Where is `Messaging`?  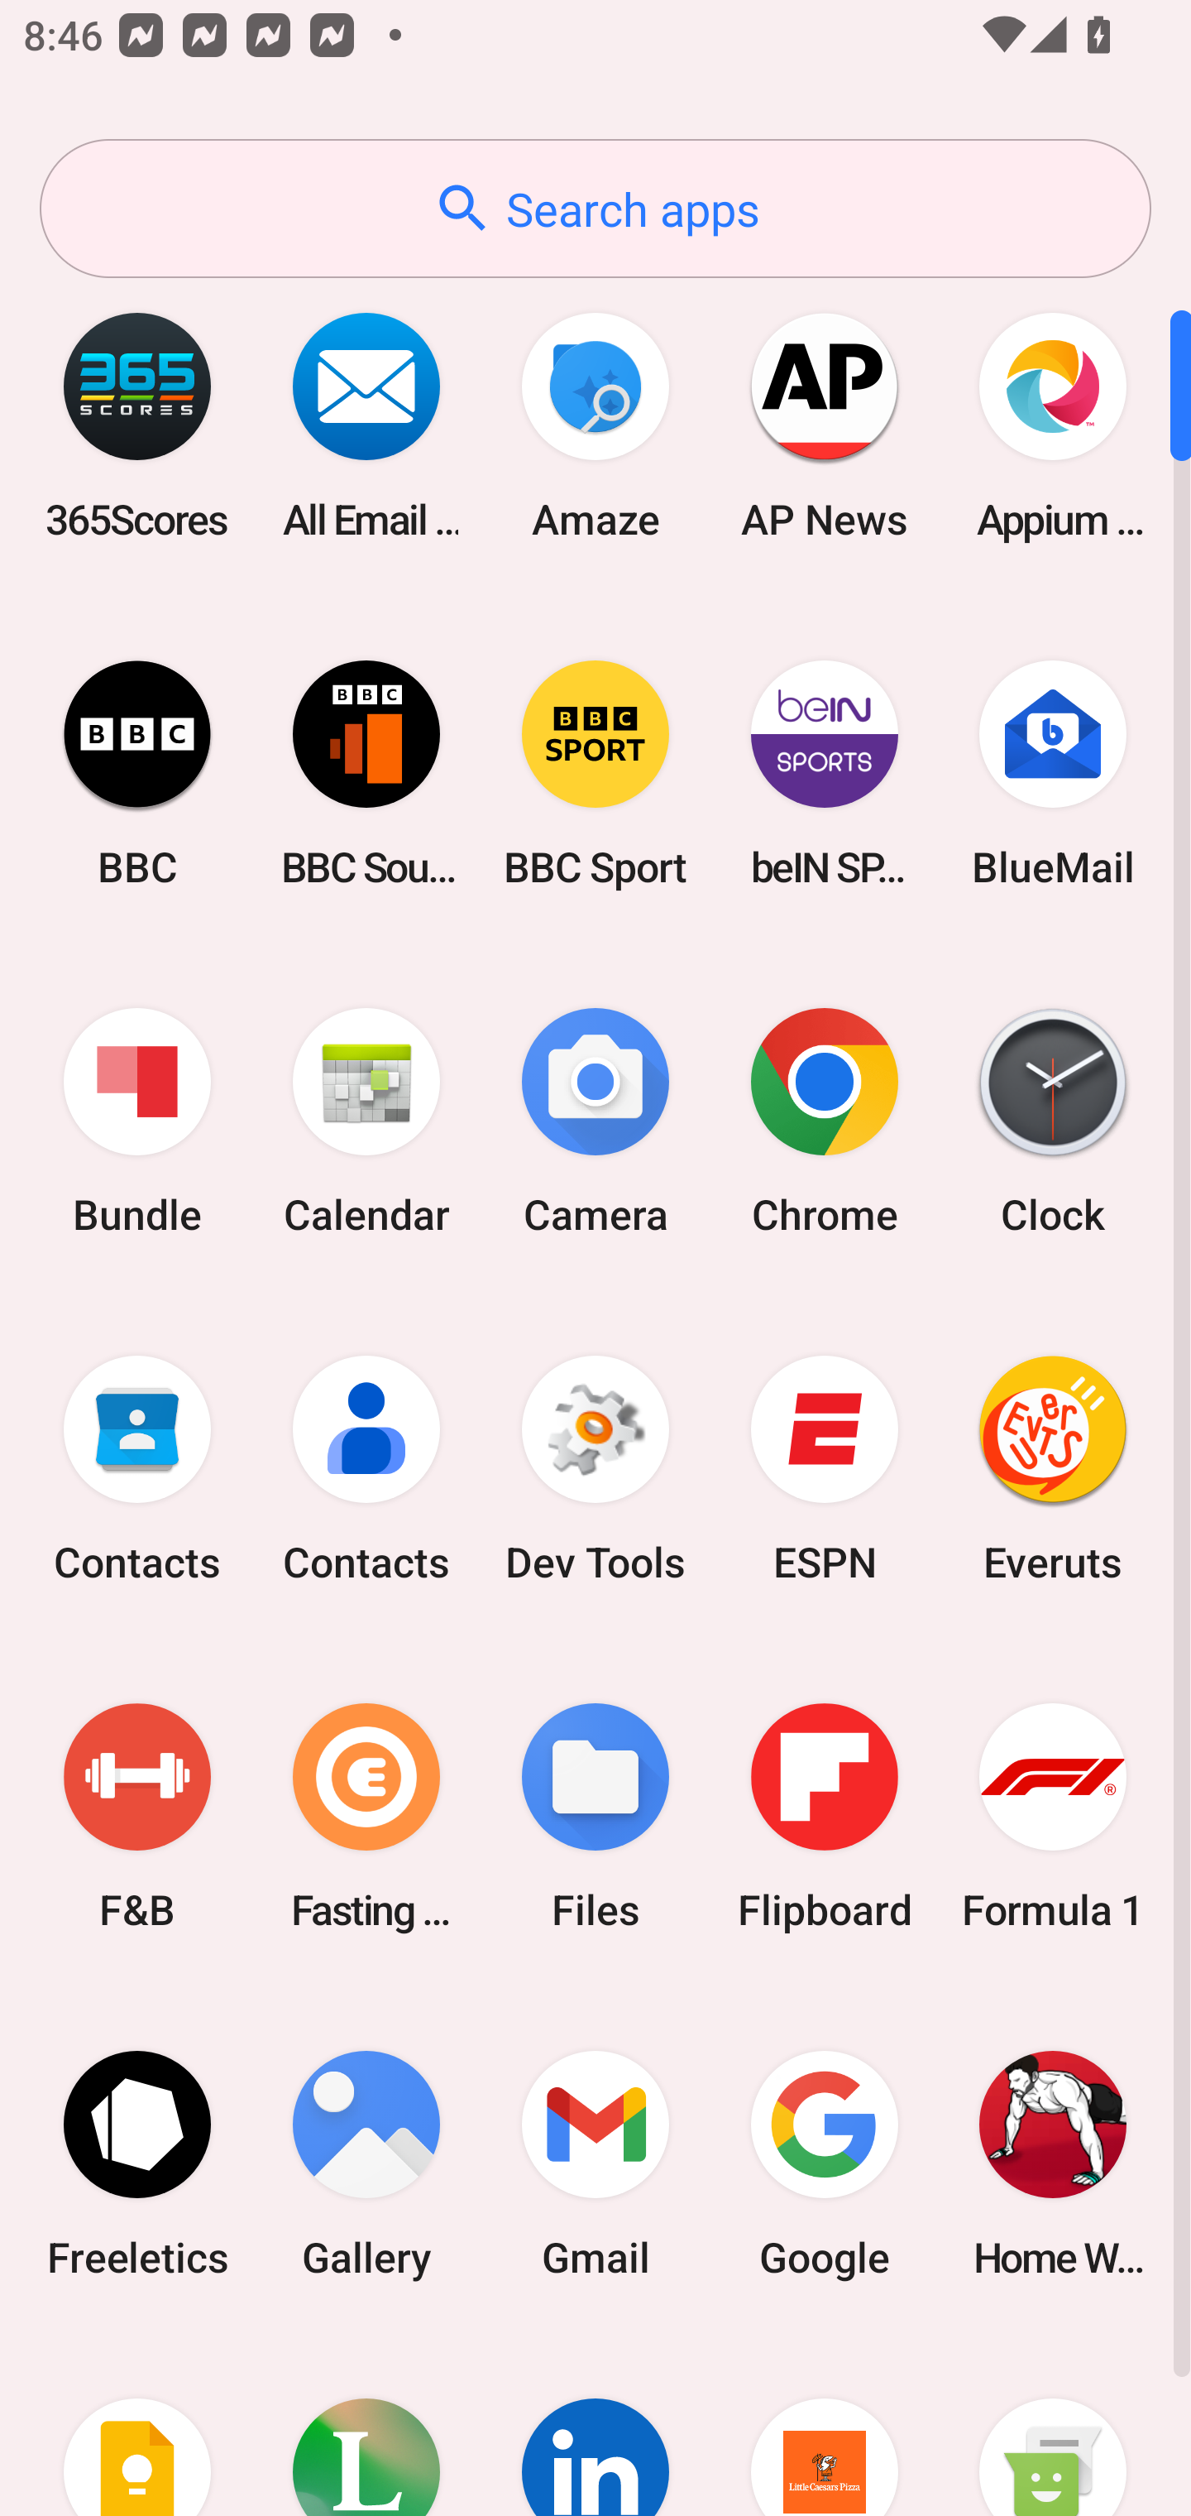
Messaging is located at coordinates (1053, 2427).